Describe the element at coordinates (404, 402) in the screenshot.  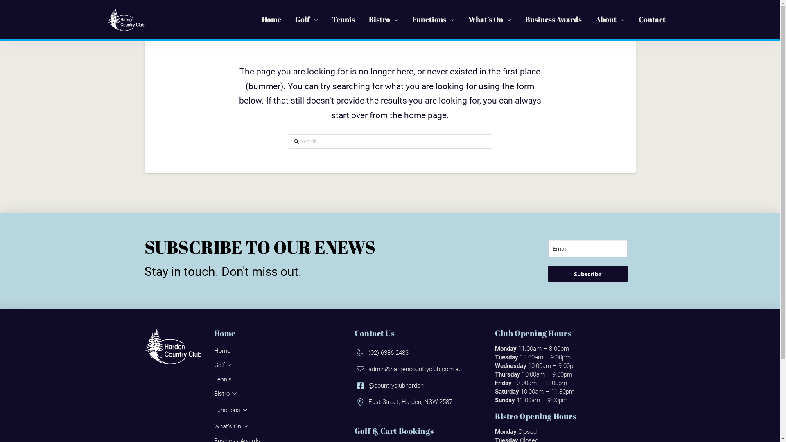
I see `East Street, Harden, NSW 2587` at that location.